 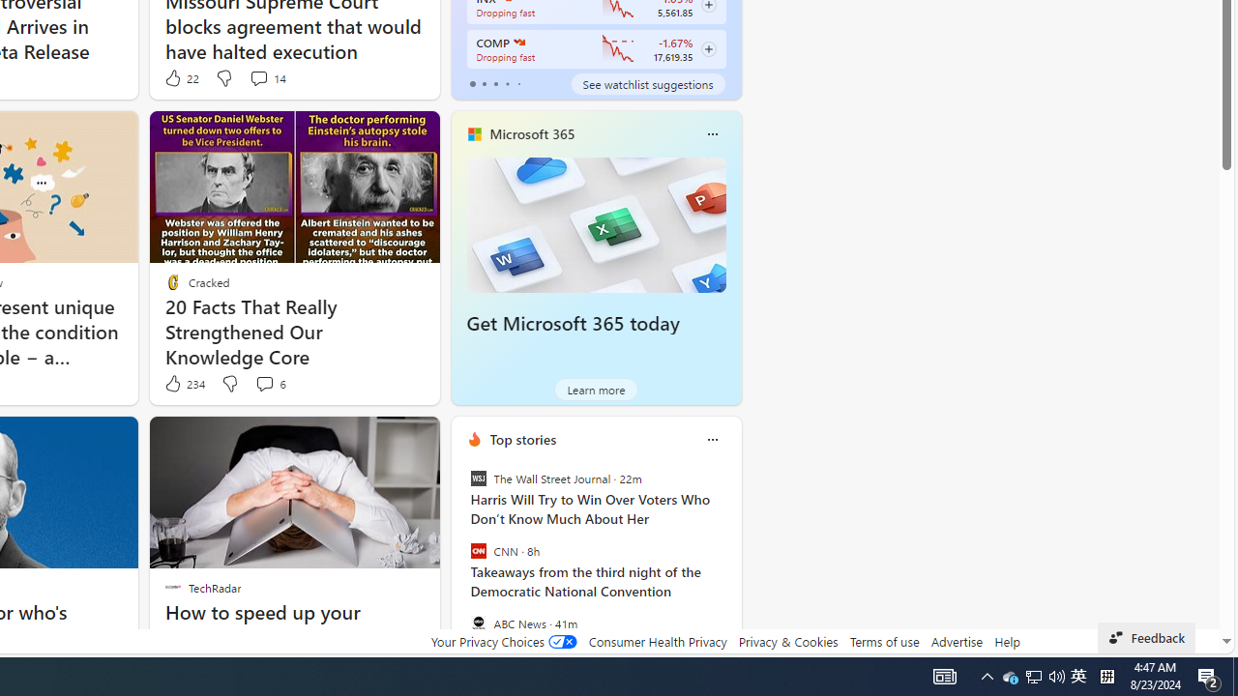 I want to click on next, so click(x=731, y=564).